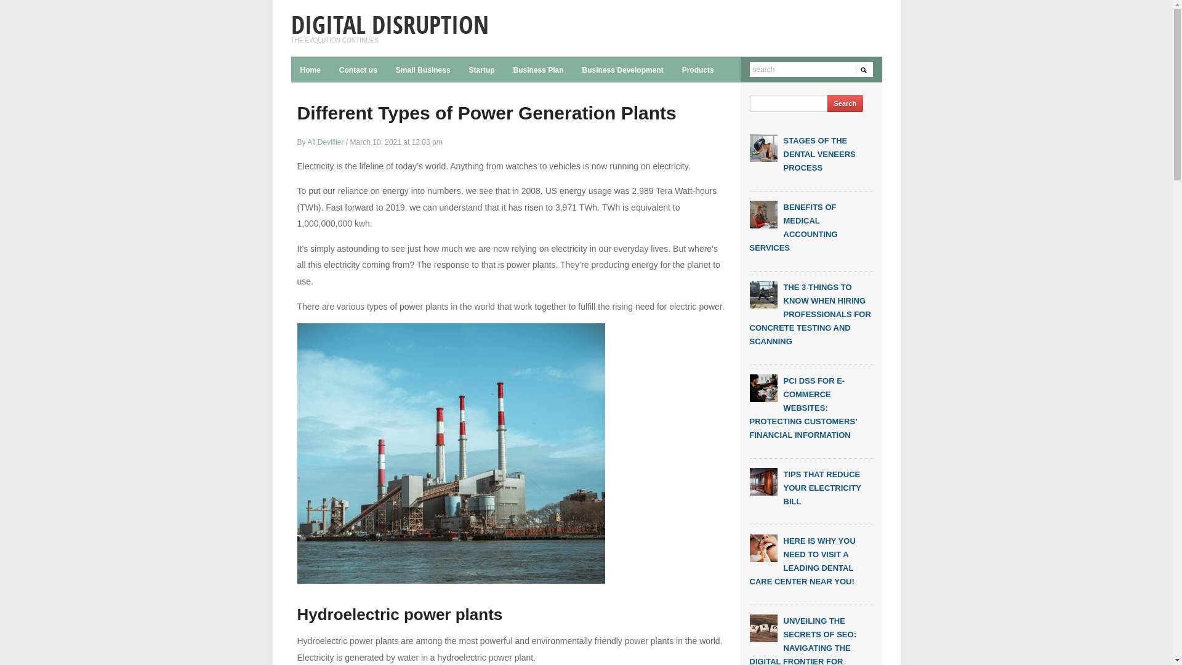 The width and height of the screenshot is (1182, 665). I want to click on Benefits of Medical Accounting Services, so click(763, 214).